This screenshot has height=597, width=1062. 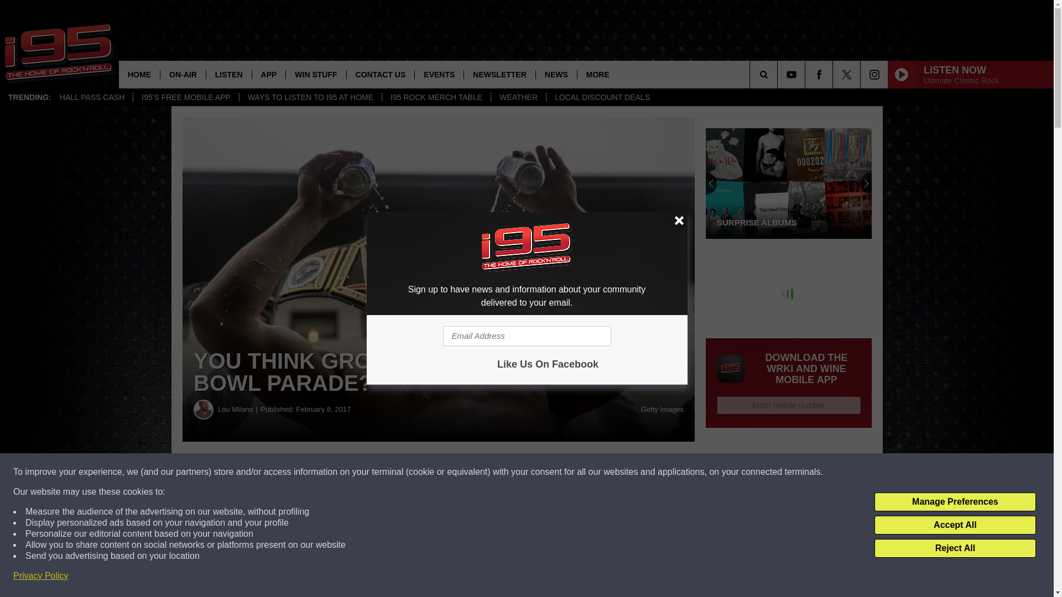 I want to click on APP, so click(x=269, y=74).